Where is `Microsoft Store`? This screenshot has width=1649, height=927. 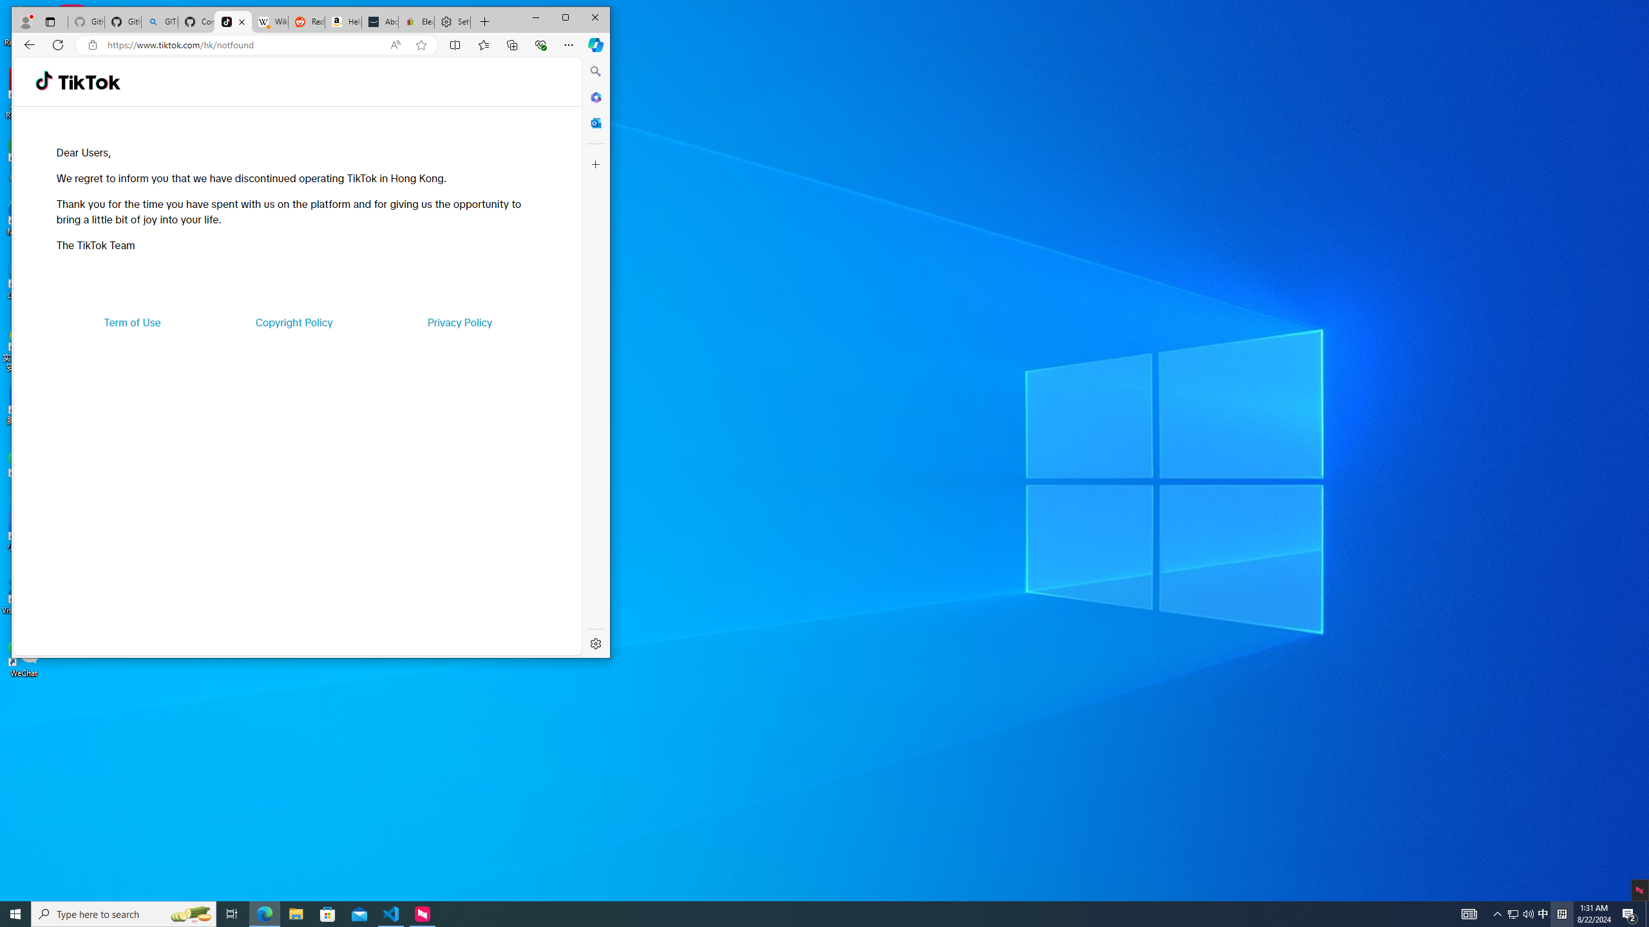 Microsoft Store is located at coordinates (328, 914).